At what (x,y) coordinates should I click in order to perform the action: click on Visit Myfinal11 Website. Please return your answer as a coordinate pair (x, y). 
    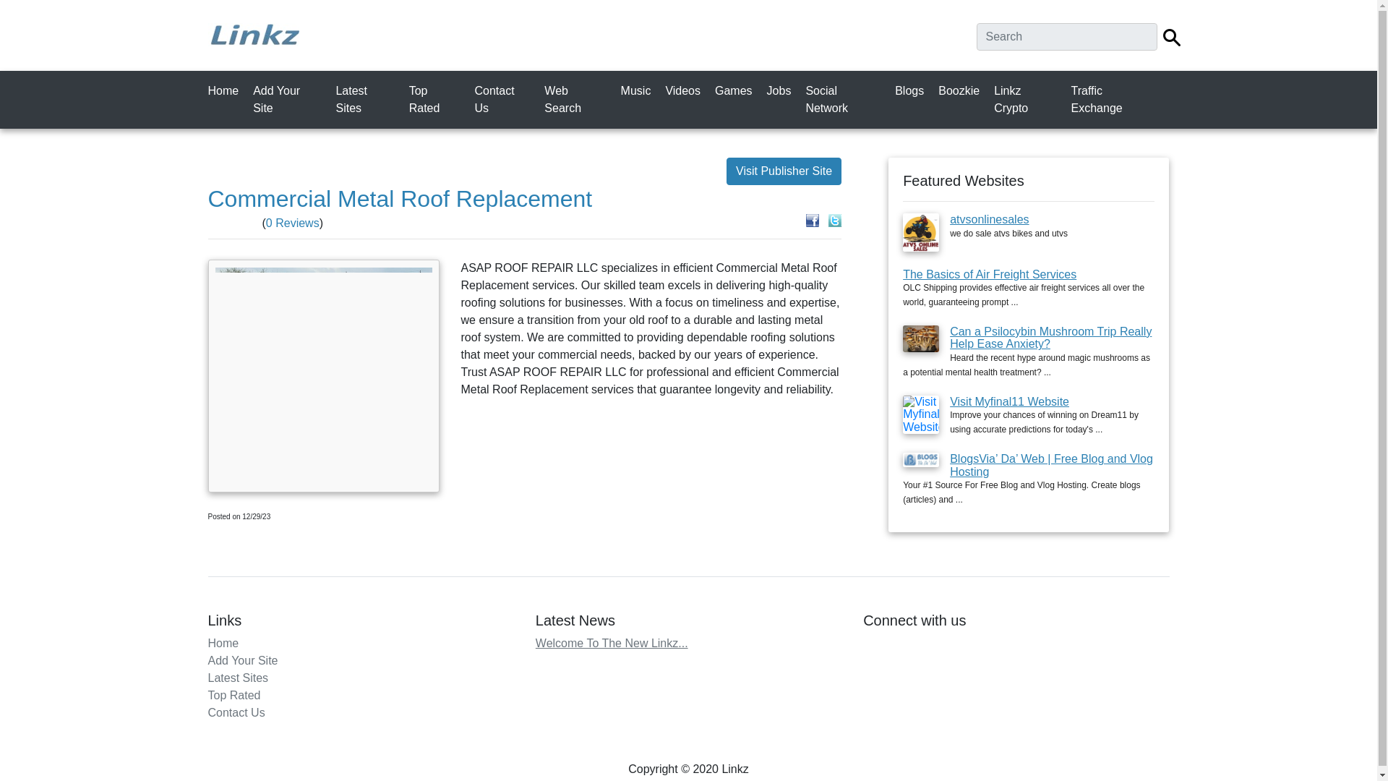
    Looking at the image, I should click on (1009, 401).